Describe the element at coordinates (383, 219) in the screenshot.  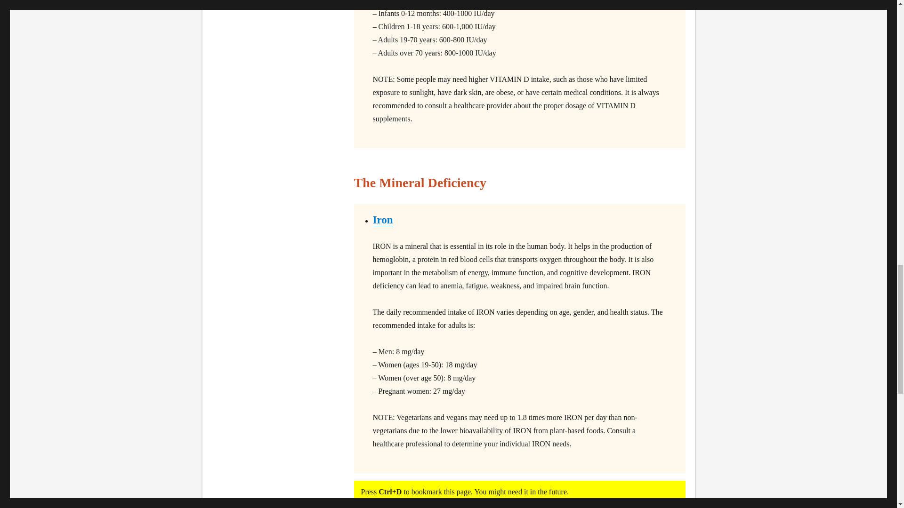
I see `Iron` at that location.